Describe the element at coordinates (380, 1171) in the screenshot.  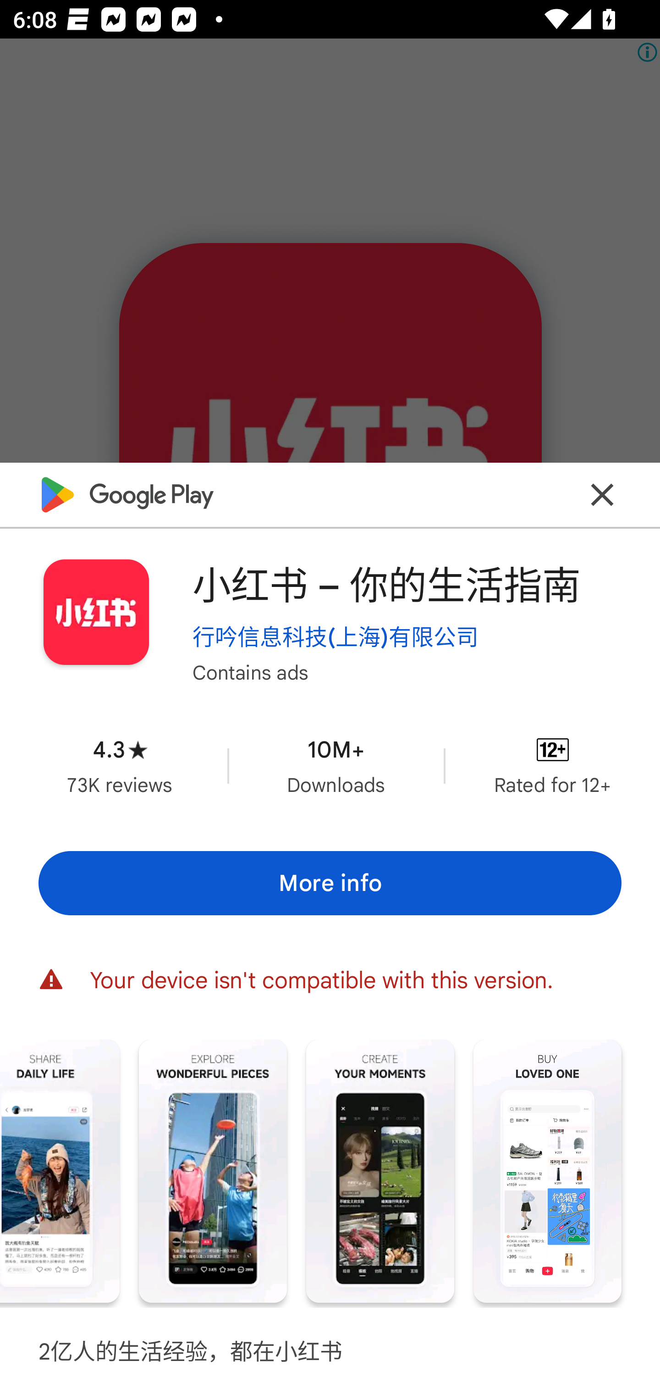
I see `Screenshot "4" of "5"` at that location.